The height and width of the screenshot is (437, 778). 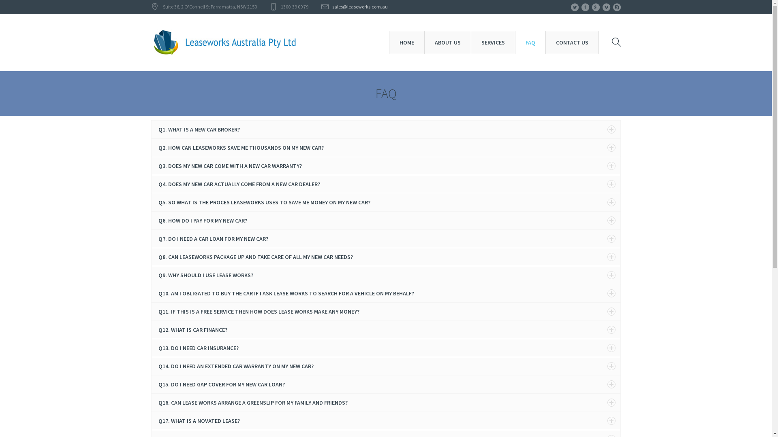 I want to click on sales@leaseworks.com.au, so click(x=360, y=6).